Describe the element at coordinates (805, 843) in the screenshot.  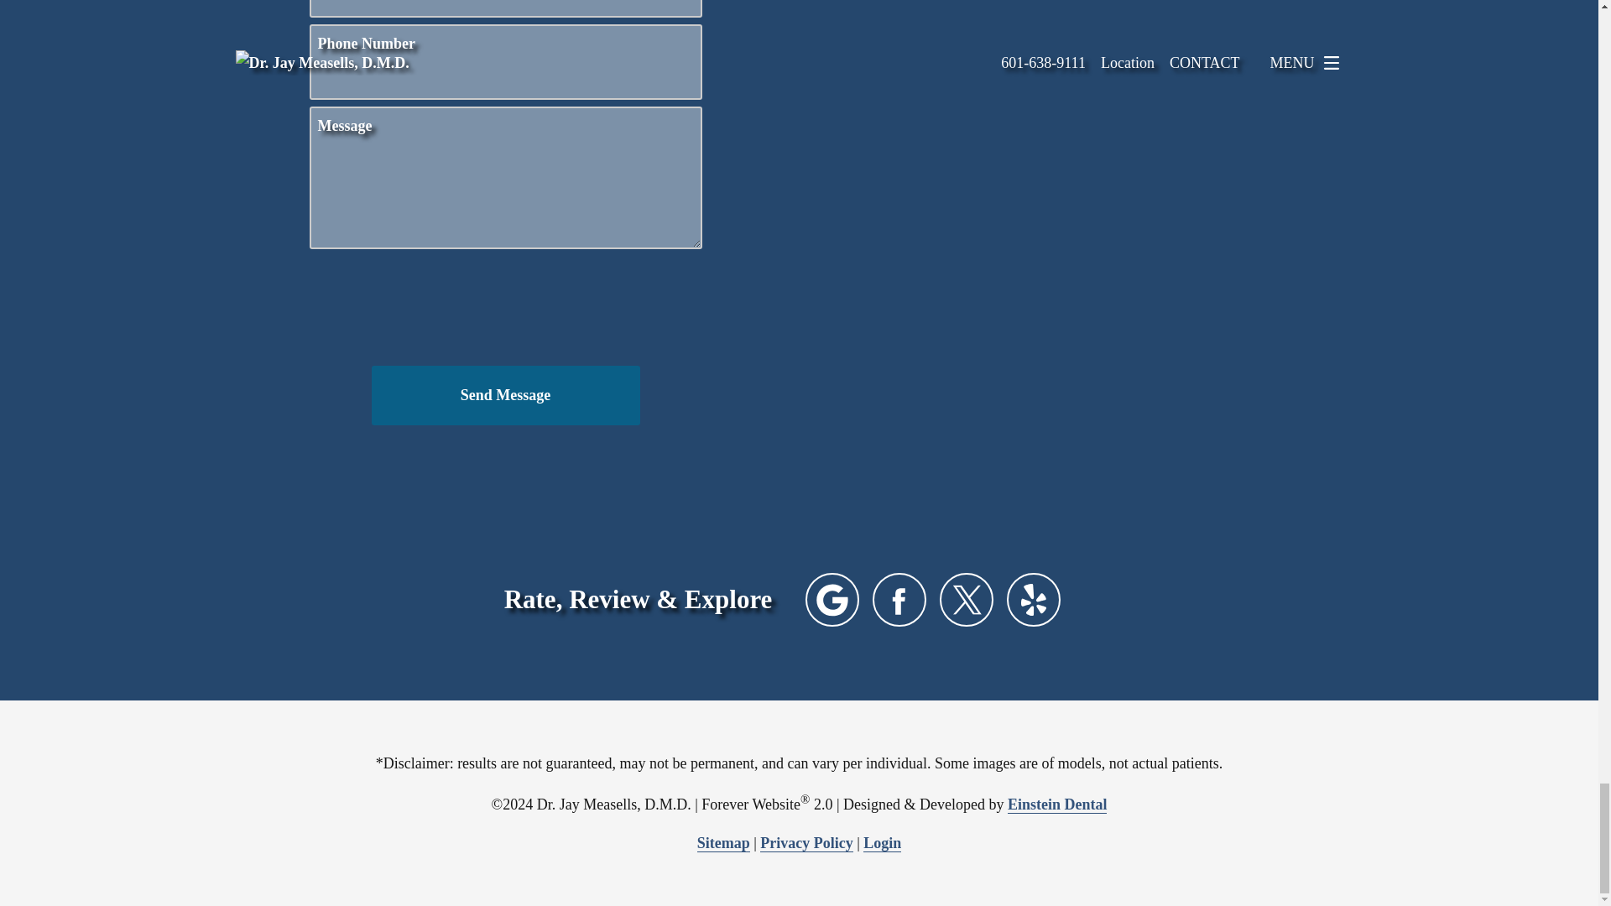
I see `Privacy Policy` at that location.